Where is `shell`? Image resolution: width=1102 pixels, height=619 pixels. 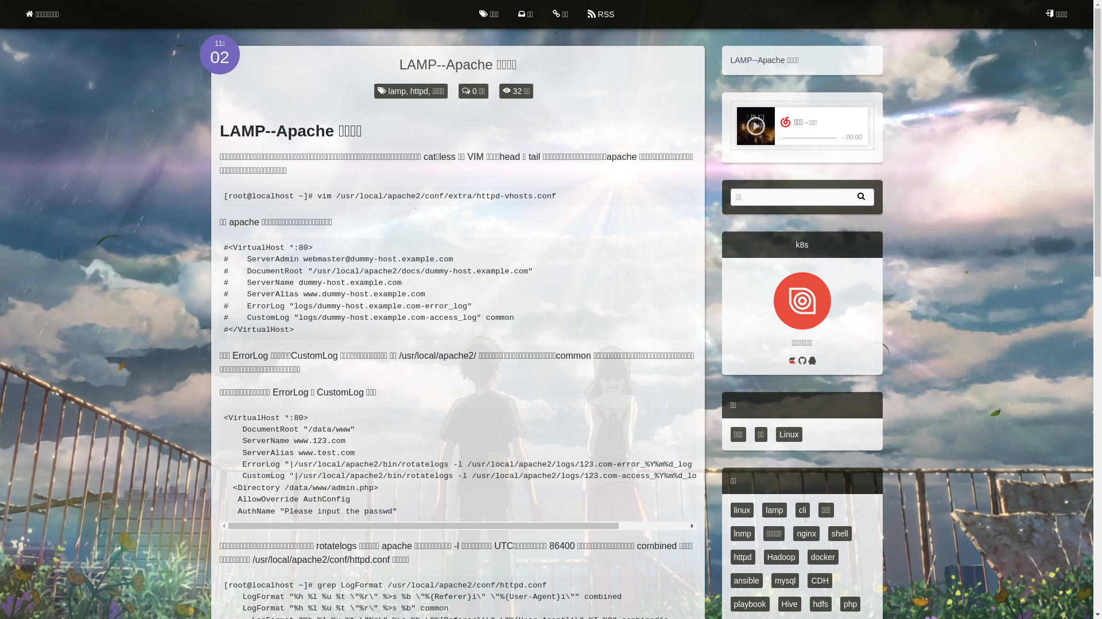 shell is located at coordinates (840, 534).